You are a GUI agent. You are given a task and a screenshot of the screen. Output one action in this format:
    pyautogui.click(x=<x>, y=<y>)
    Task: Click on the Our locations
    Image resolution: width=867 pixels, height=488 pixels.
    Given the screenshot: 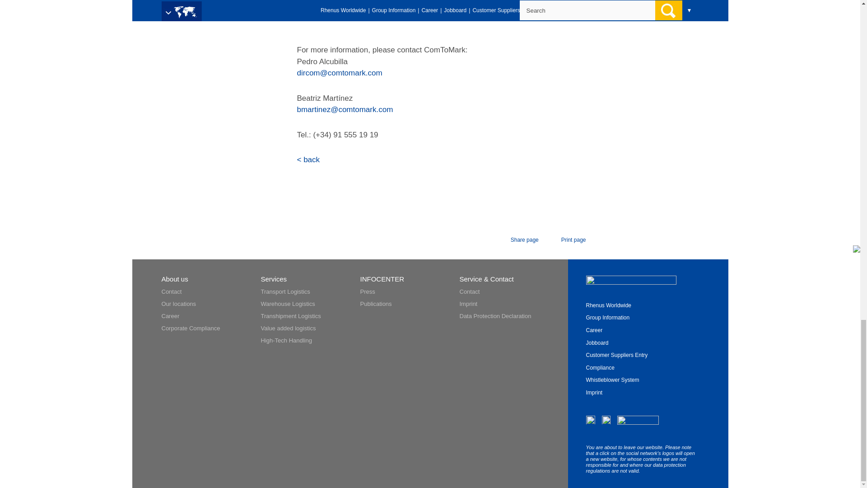 What is the action you would take?
    pyautogui.click(x=179, y=304)
    